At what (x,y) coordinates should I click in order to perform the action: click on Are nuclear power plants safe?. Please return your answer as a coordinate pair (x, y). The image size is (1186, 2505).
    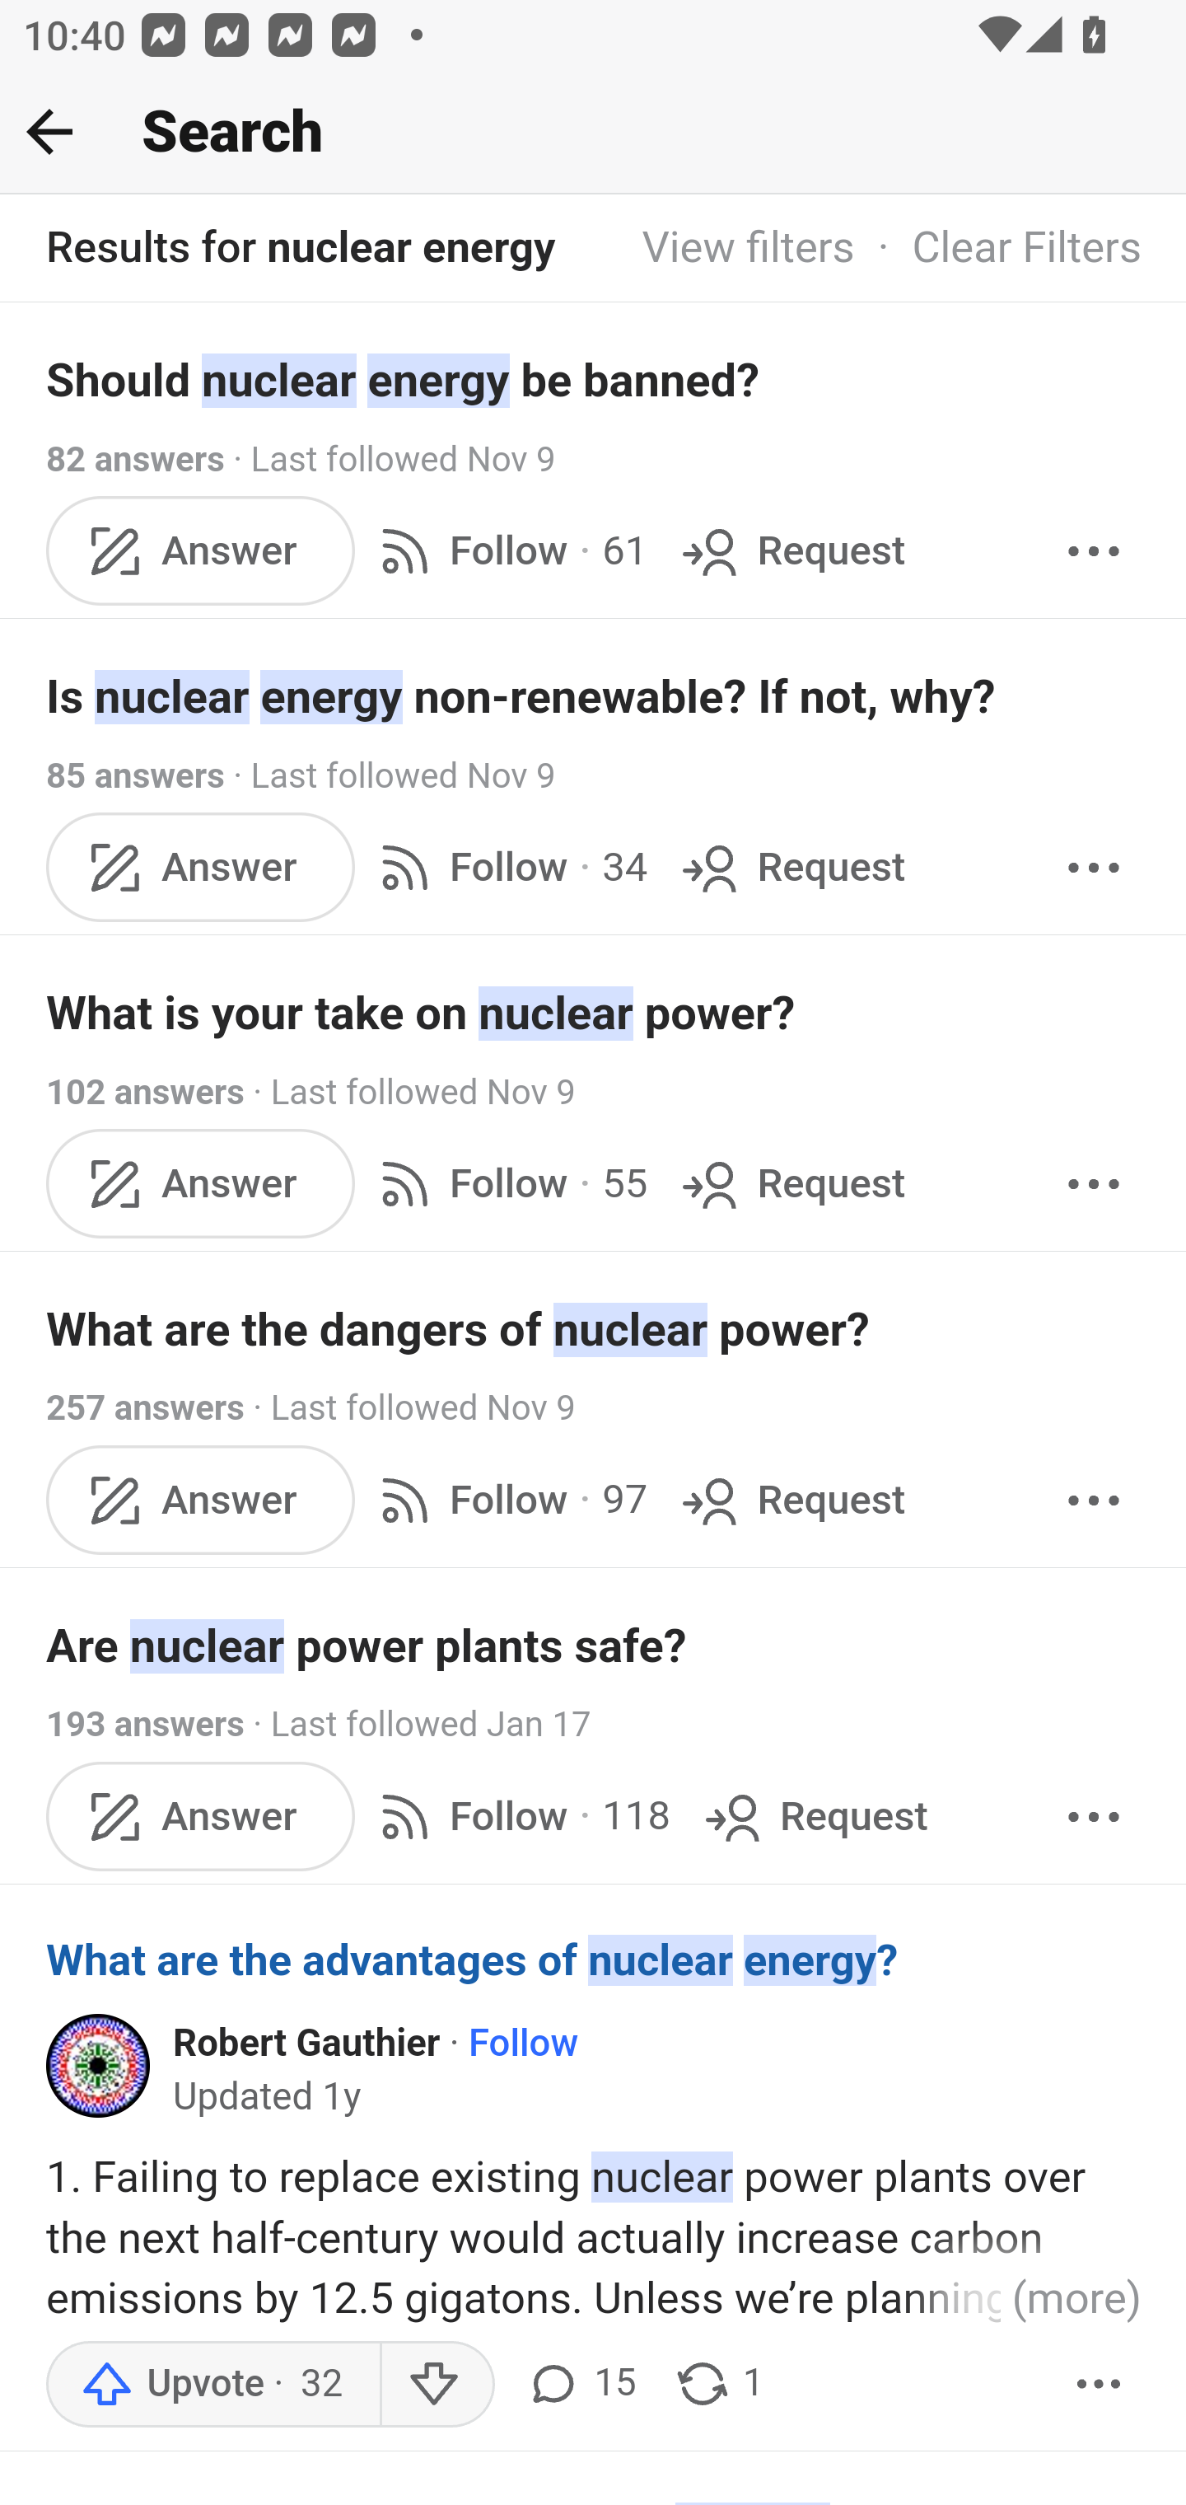
    Looking at the image, I should click on (595, 1645).